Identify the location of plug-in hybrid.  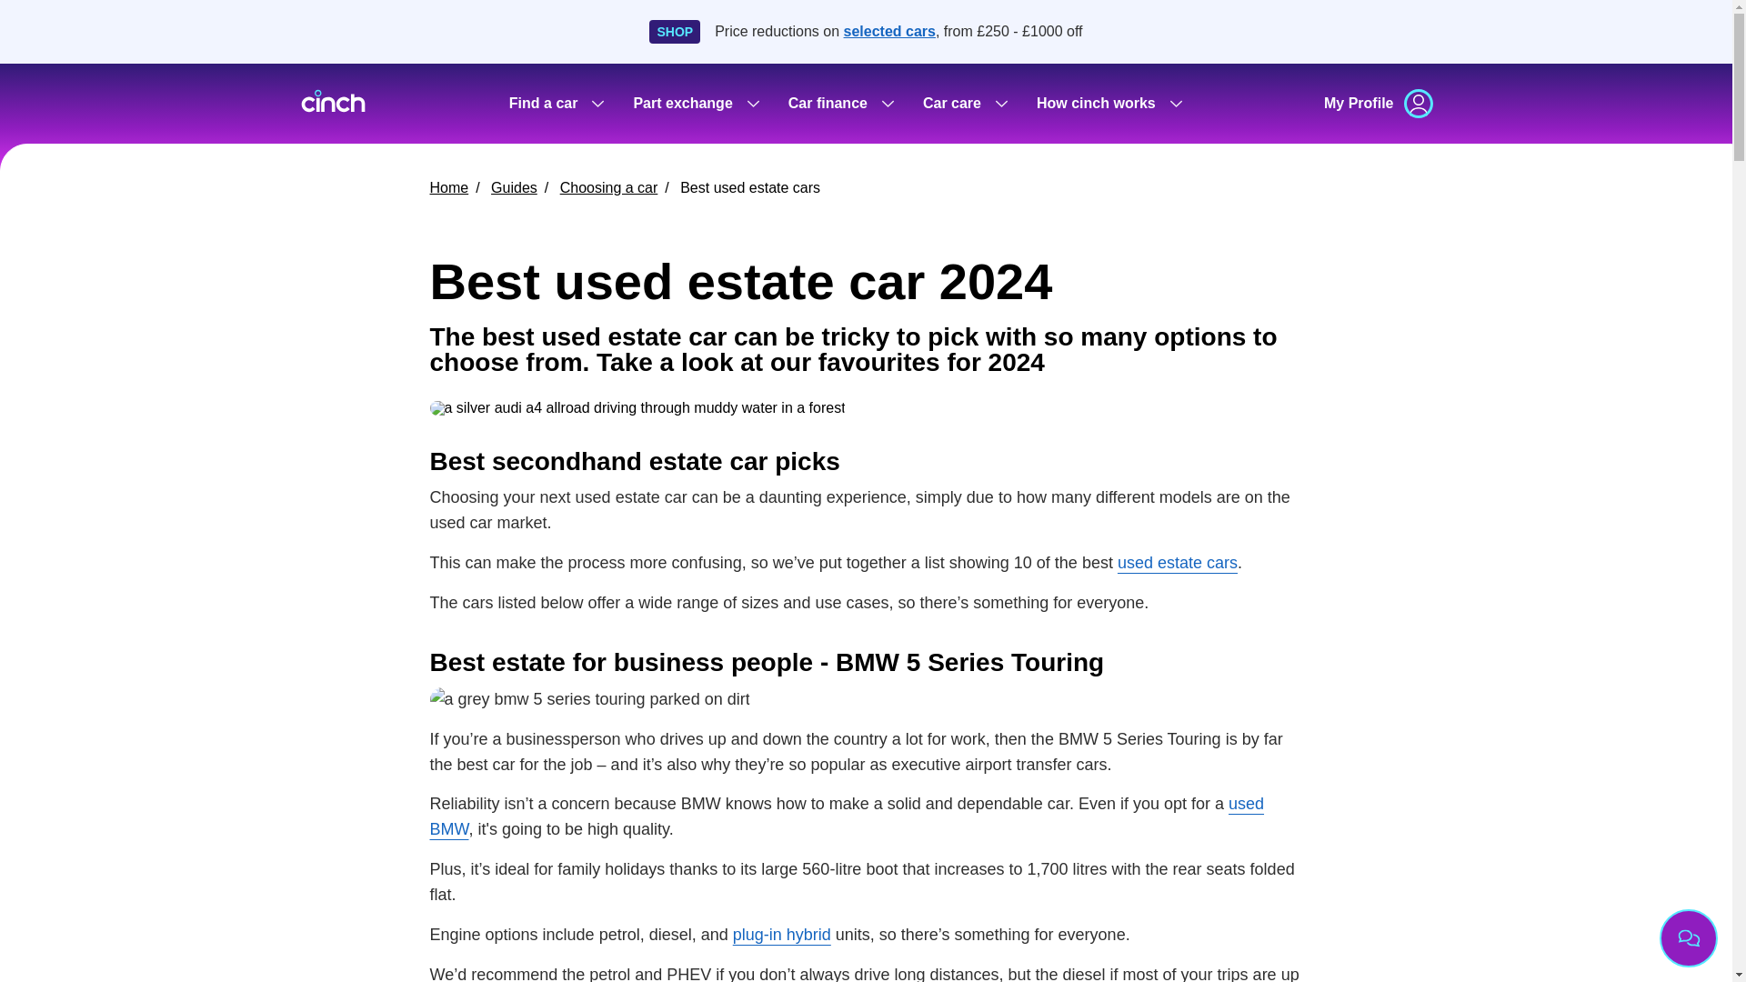
(782, 935).